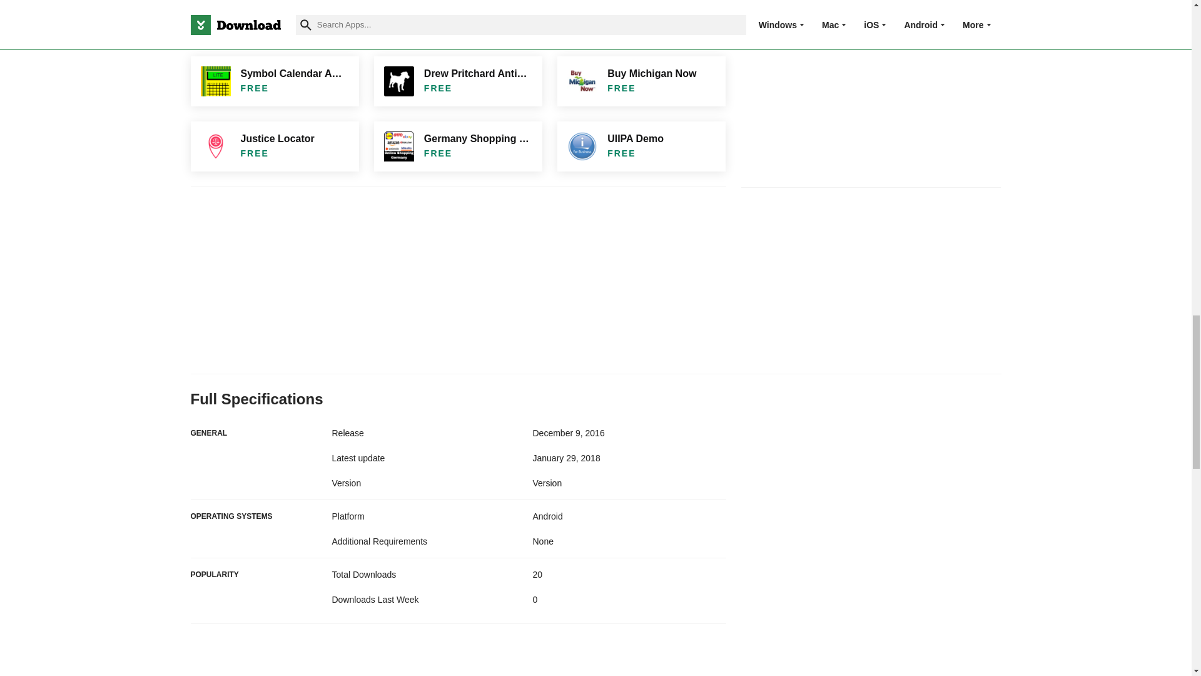  Describe the element at coordinates (274, 20) in the screenshot. I see `Save To Phone` at that location.